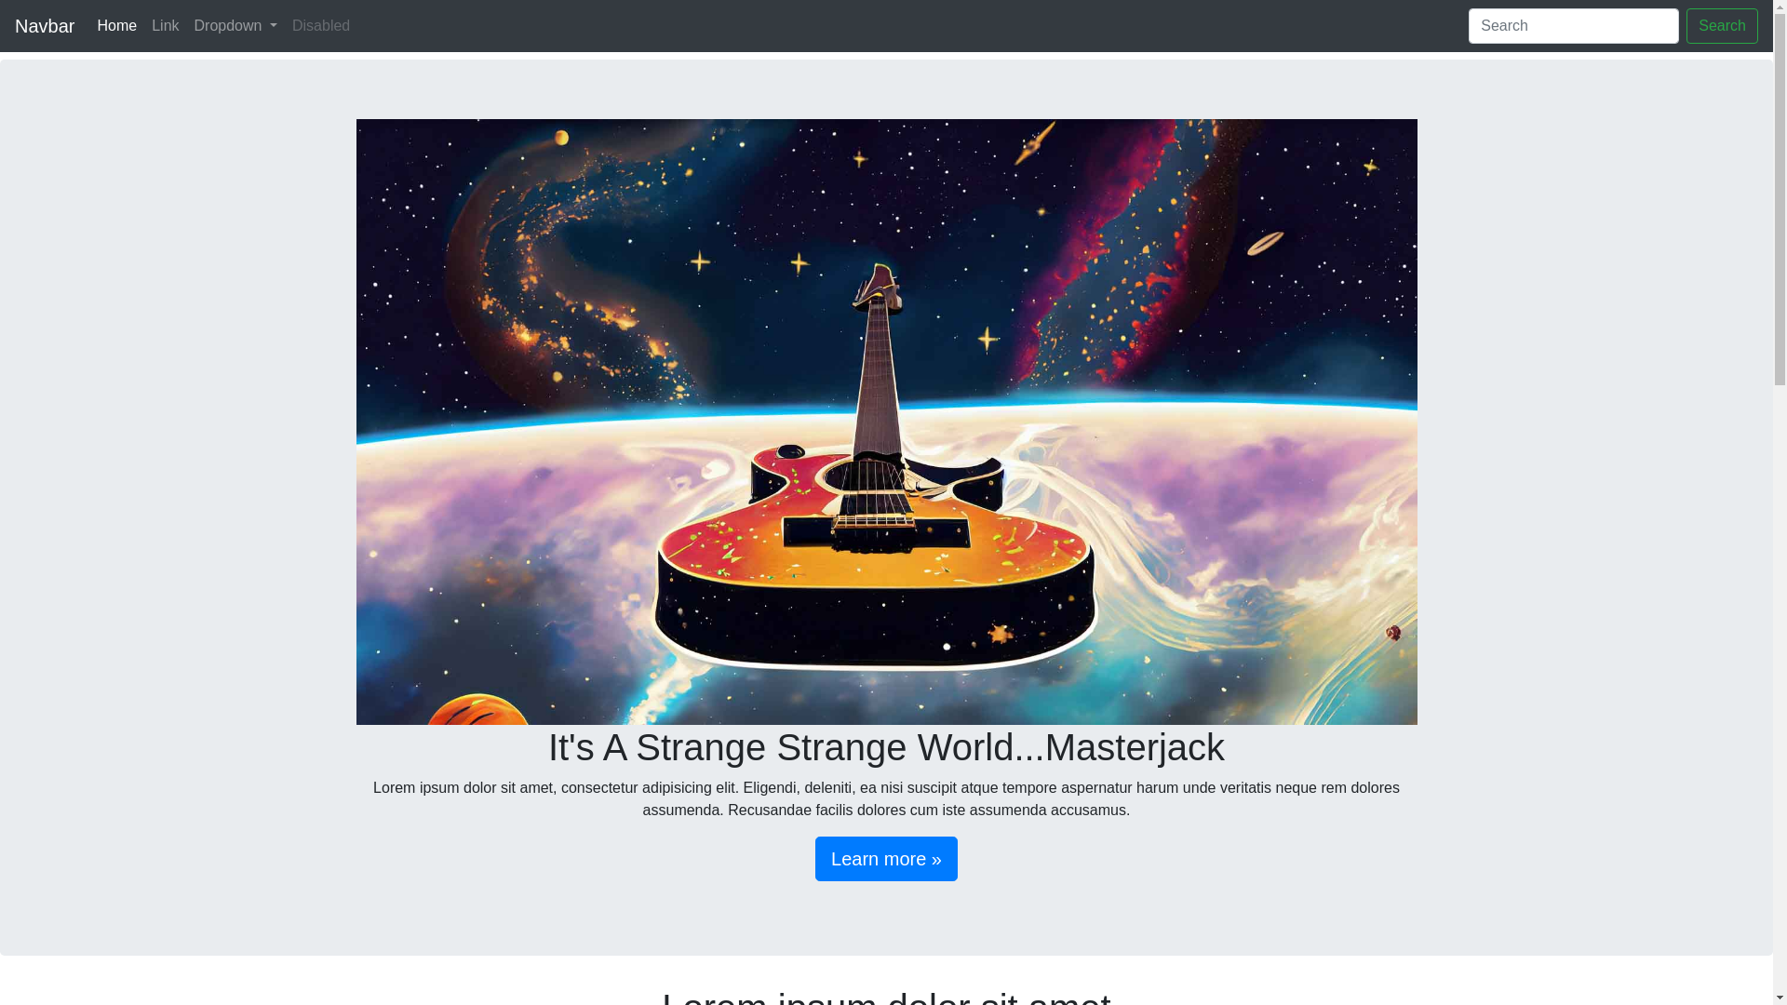  What do you see at coordinates (321, 26) in the screenshot?
I see `Disabled` at bounding box center [321, 26].